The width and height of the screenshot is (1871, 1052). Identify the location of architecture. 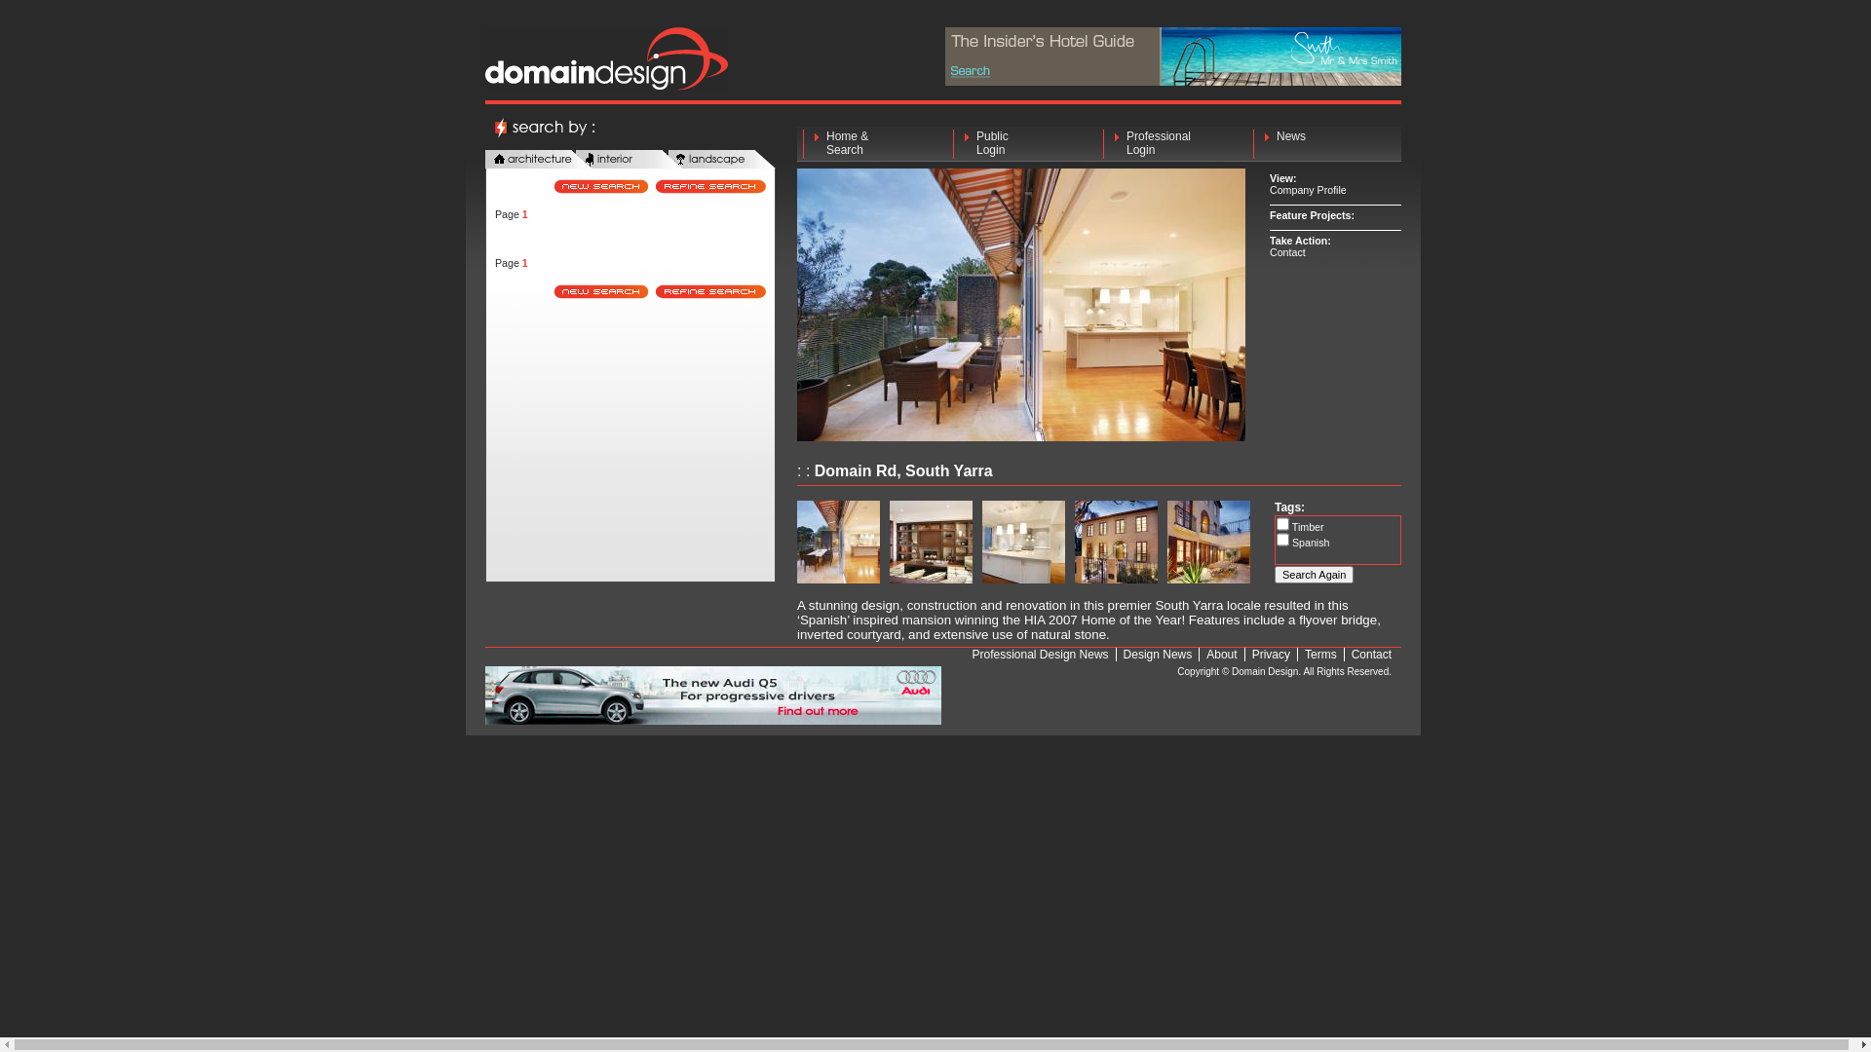
(539, 160).